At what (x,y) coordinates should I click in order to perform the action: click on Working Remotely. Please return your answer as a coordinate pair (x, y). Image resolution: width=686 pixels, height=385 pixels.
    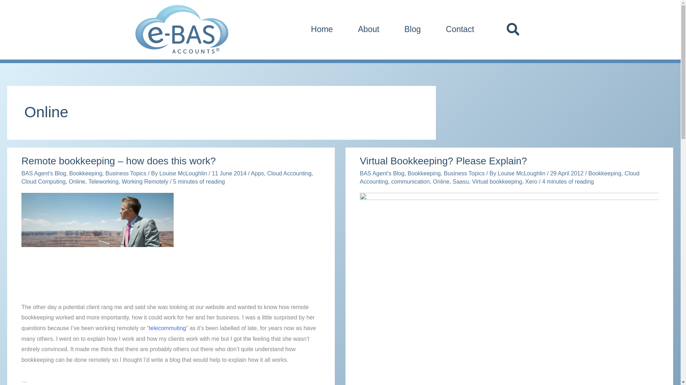
    Looking at the image, I should click on (145, 182).